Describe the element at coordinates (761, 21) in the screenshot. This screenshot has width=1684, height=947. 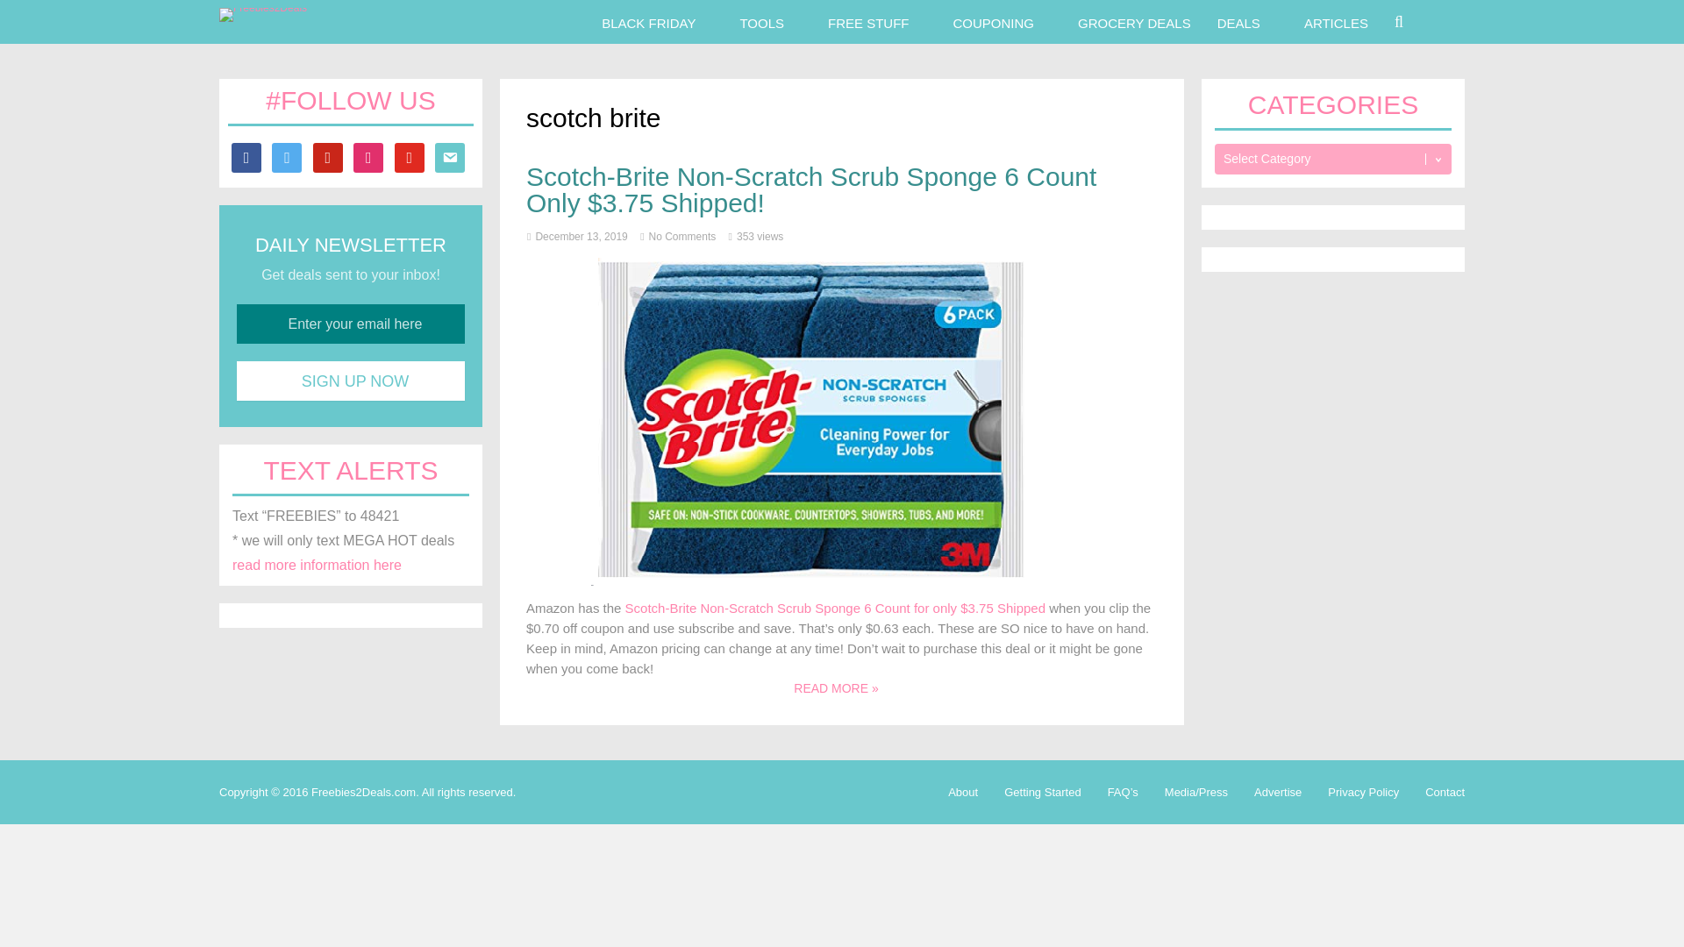
I see `TOOLS` at that location.